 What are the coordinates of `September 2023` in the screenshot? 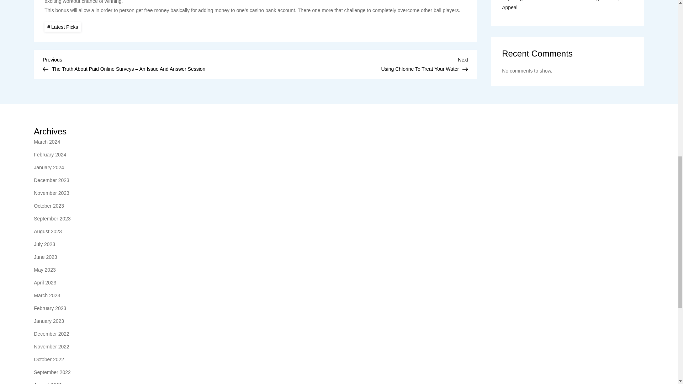 It's located at (361, 63).